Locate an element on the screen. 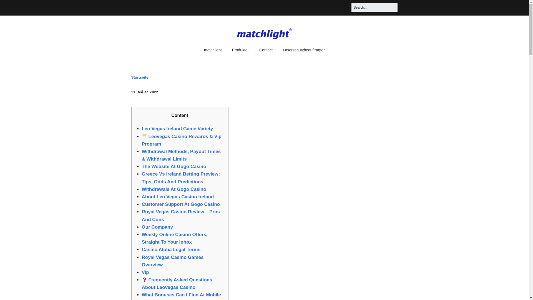 The height and width of the screenshot is (300, 533). The Website At Gogo Casino is located at coordinates (174, 166).